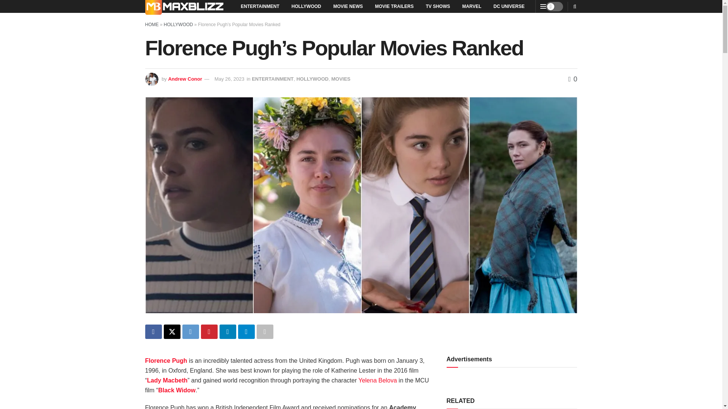 This screenshot has height=409, width=728. What do you see at coordinates (178, 25) in the screenshot?
I see `HOLLYWOOD` at bounding box center [178, 25].